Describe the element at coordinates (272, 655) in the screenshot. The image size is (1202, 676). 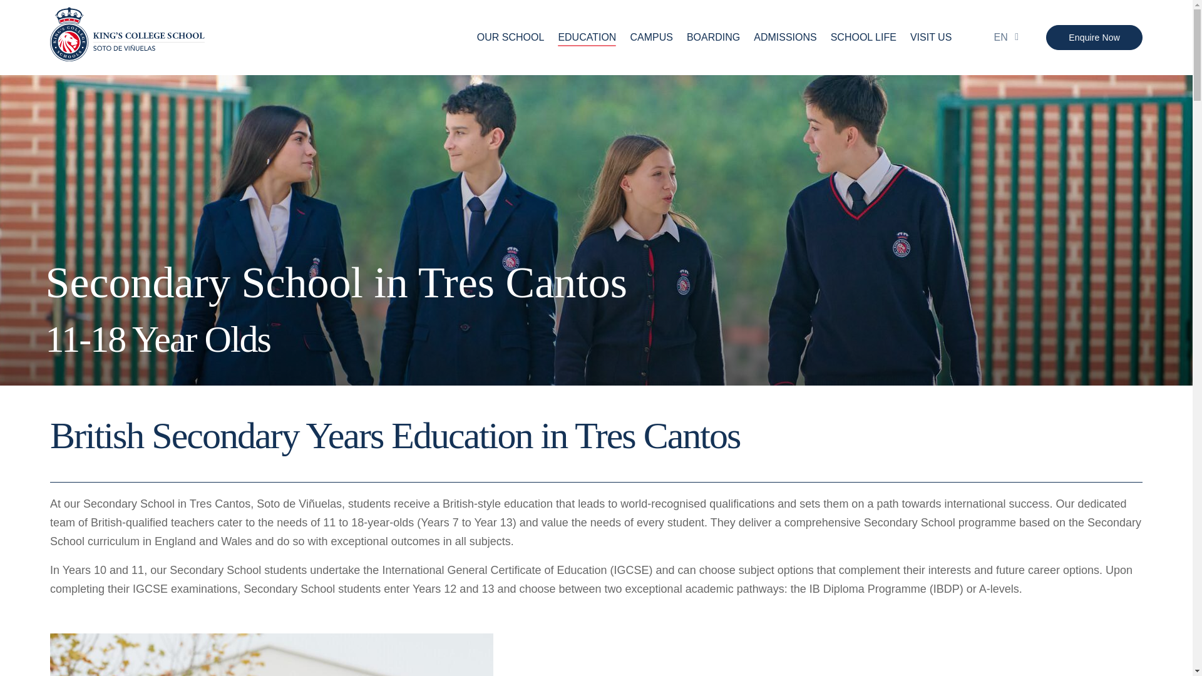
I see `Best Secondary education in Tres Cantos` at that location.